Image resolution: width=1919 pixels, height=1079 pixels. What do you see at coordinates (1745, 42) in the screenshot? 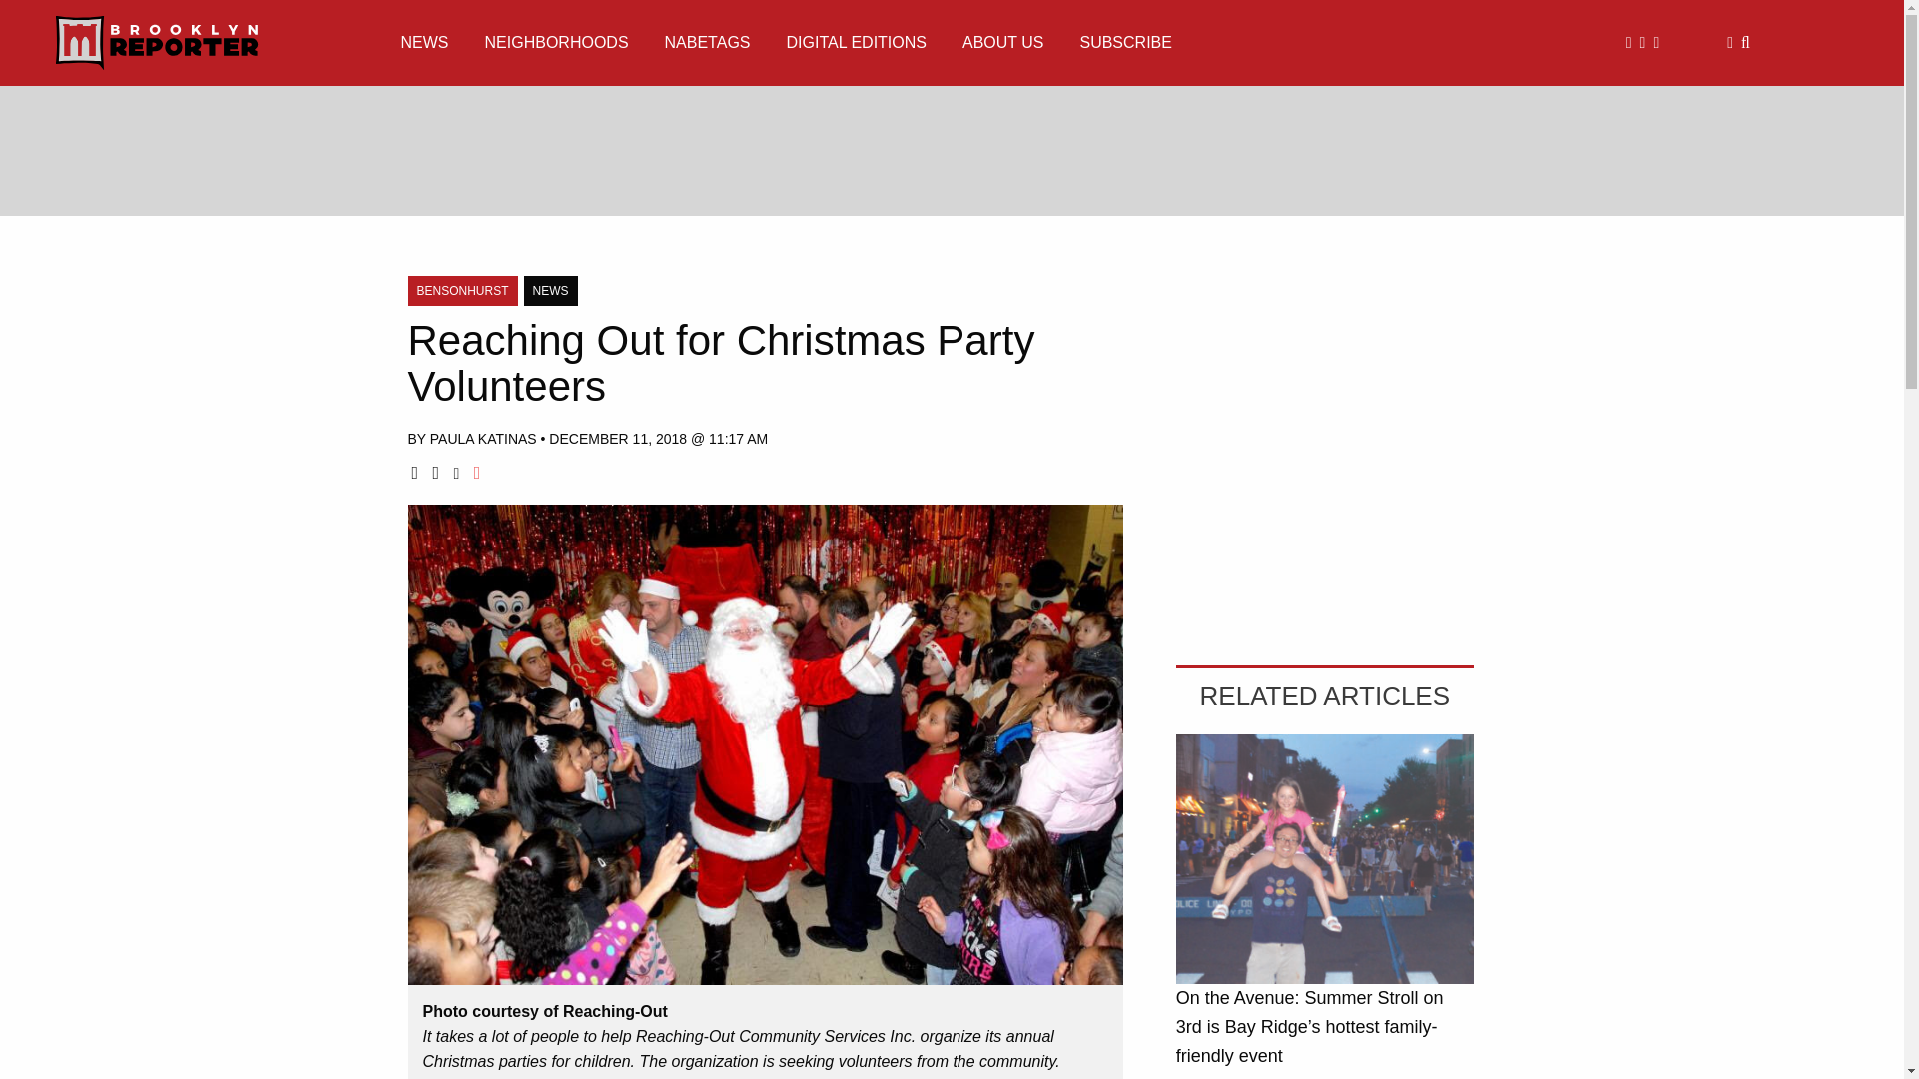
I see `Search` at bounding box center [1745, 42].